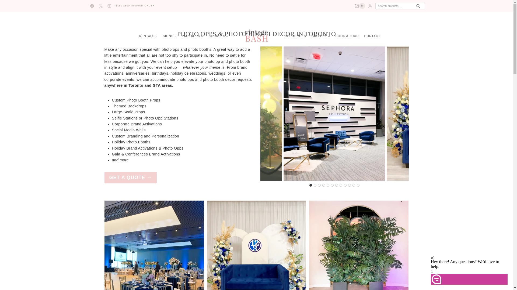  I want to click on 0, so click(360, 6).